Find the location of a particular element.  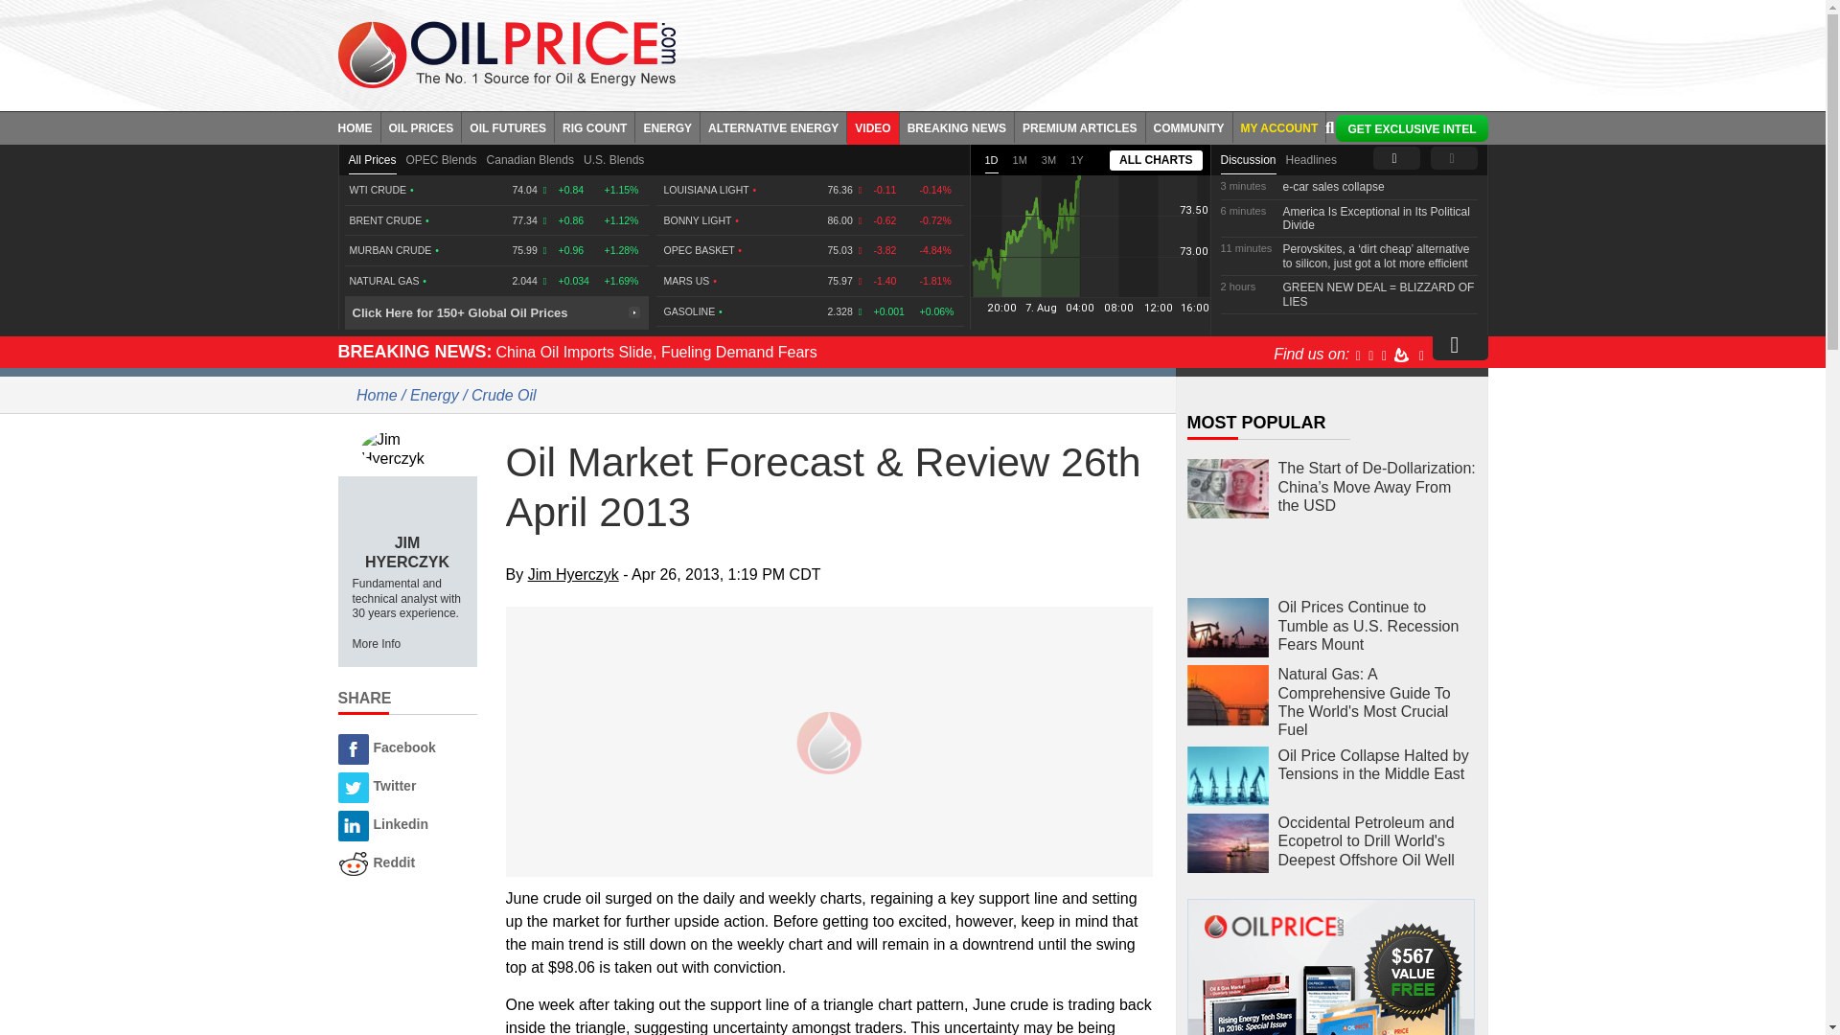

PREMIUM ARTICLES is located at coordinates (1081, 126).